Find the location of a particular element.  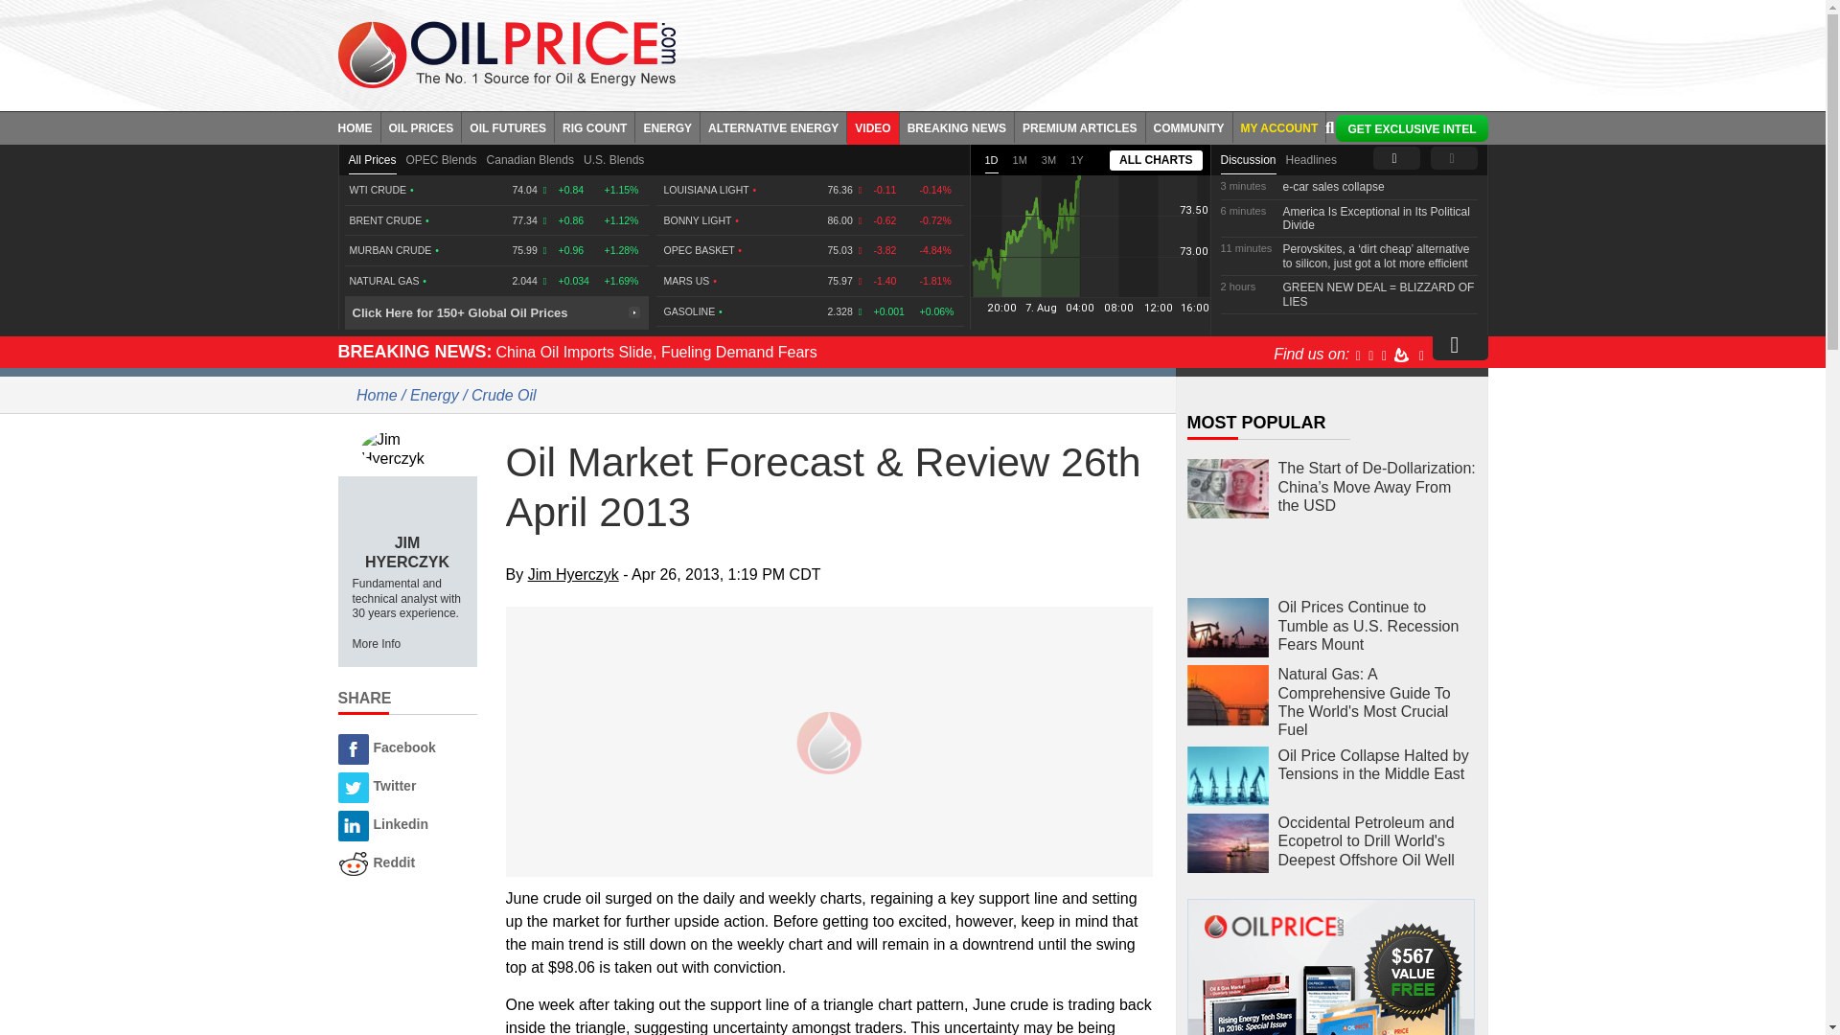

PREMIUM ARTICLES is located at coordinates (1081, 126).